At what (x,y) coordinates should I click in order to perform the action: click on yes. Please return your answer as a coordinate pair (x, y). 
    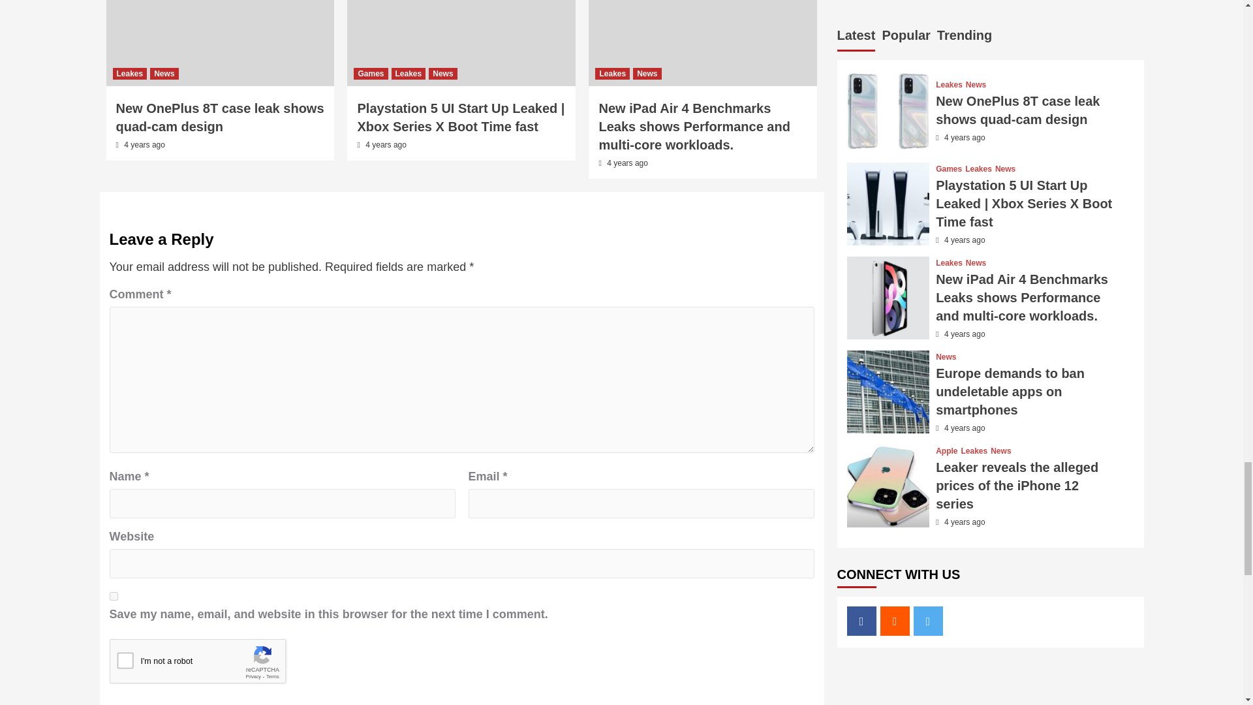
    Looking at the image, I should click on (114, 597).